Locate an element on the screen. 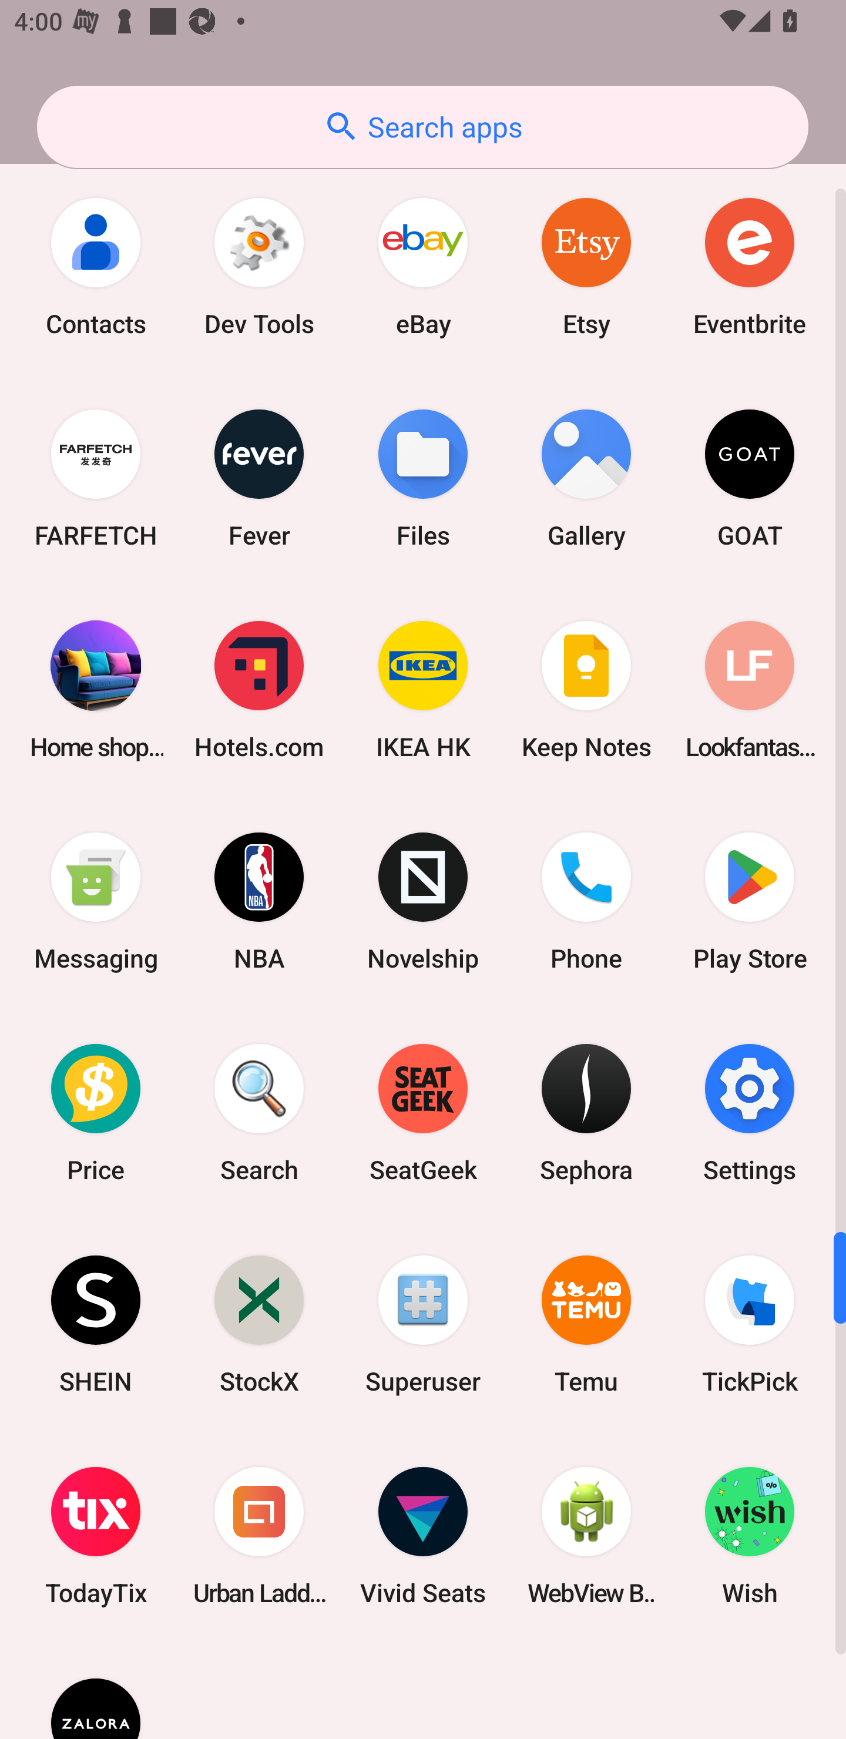 Image resolution: width=846 pixels, height=1739 pixels. GOAT is located at coordinates (750, 478).